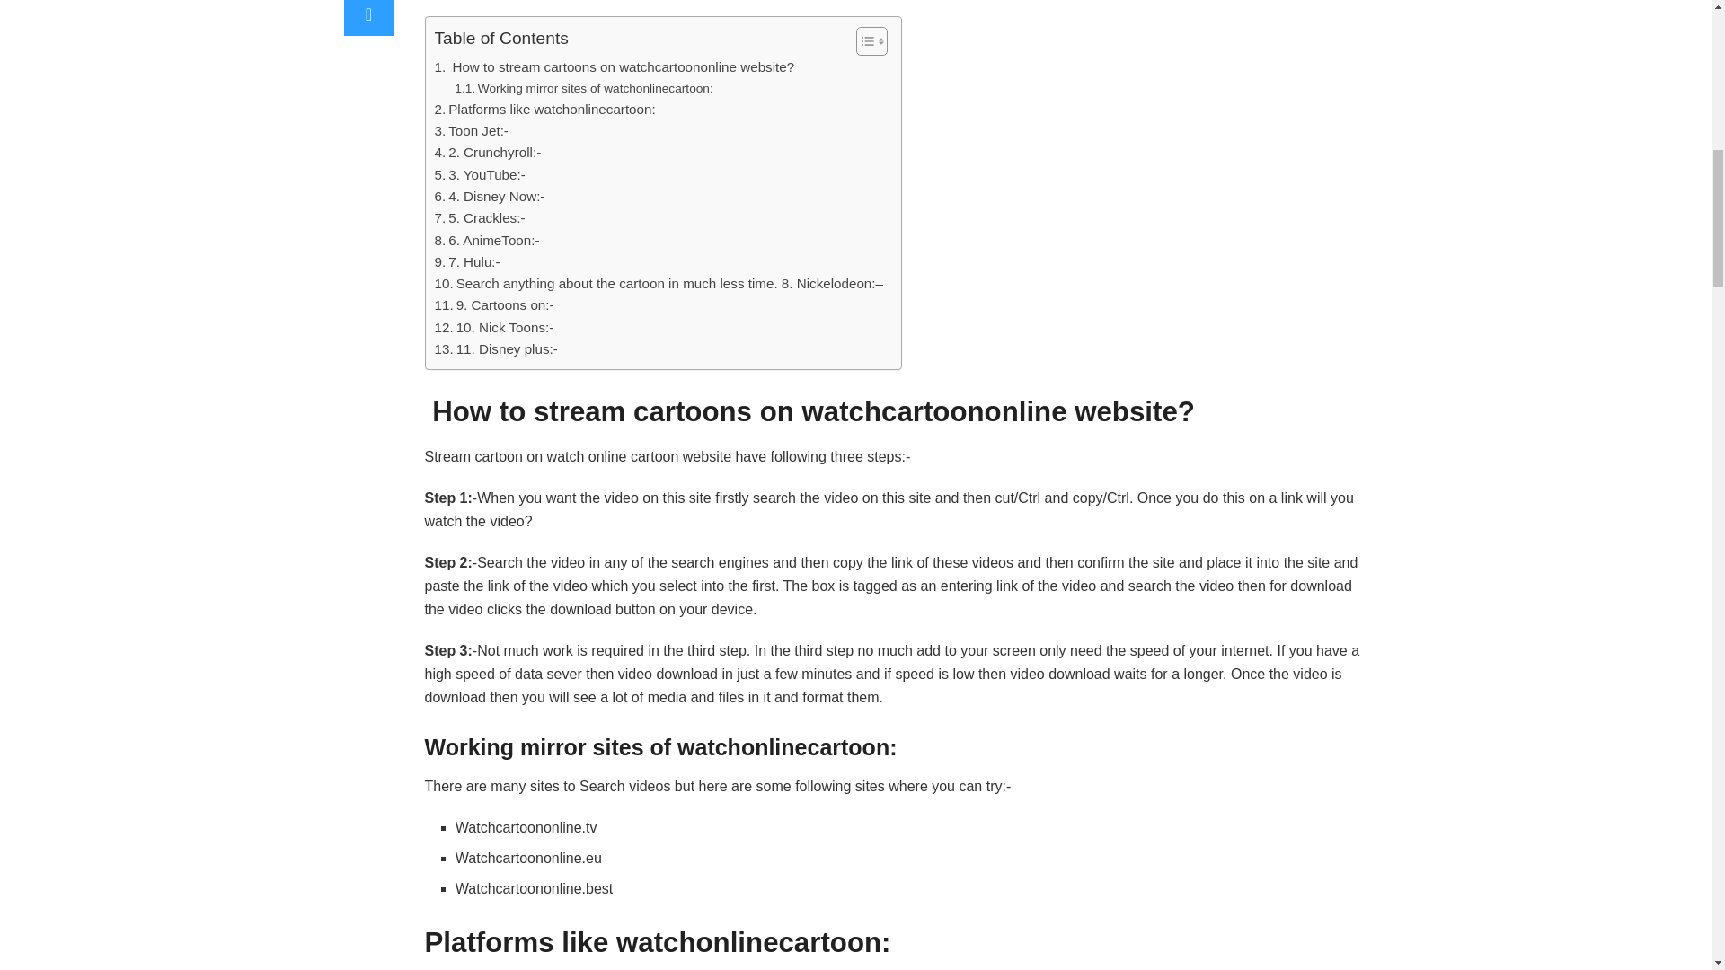 The height and width of the screenshot is (970, 1725). What do you see at coordinates (615, 66) in the screenshot?
I see ` How to stream cartoons on watchcartoononline website?` at bounding box center [615, 66].